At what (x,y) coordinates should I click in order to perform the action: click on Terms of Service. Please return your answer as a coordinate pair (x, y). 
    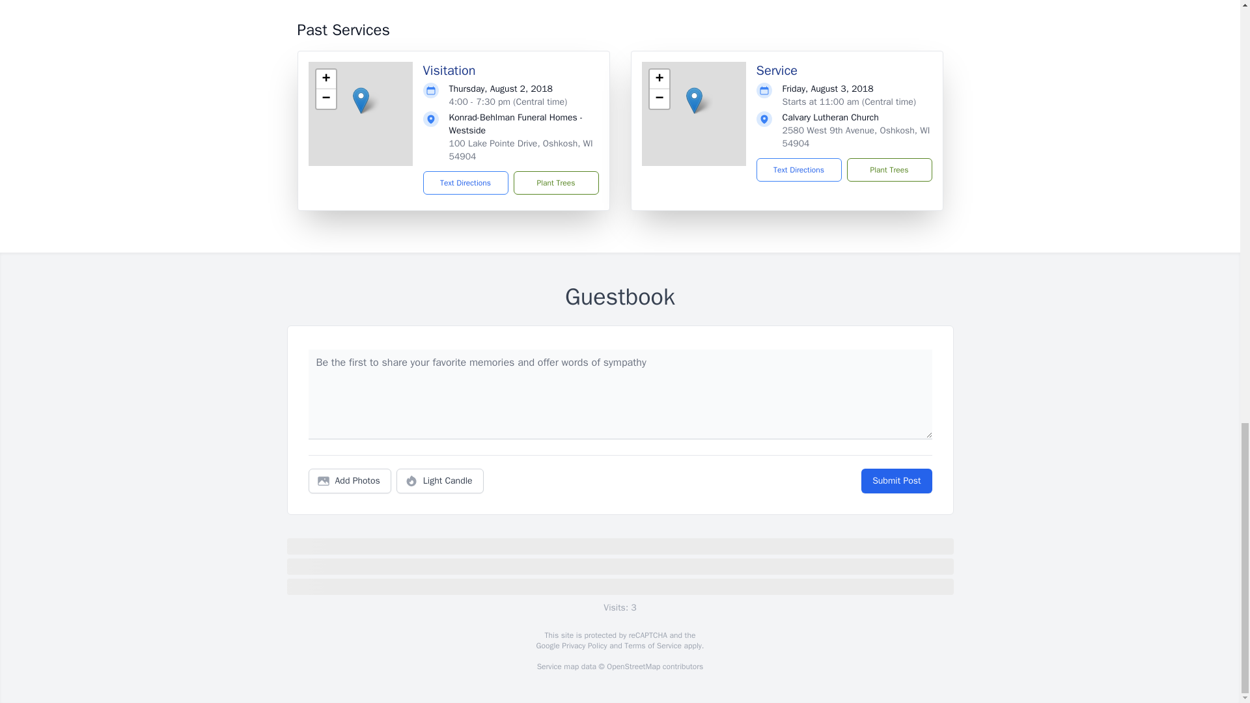
    Looking at the image, I should click on (652, 646).